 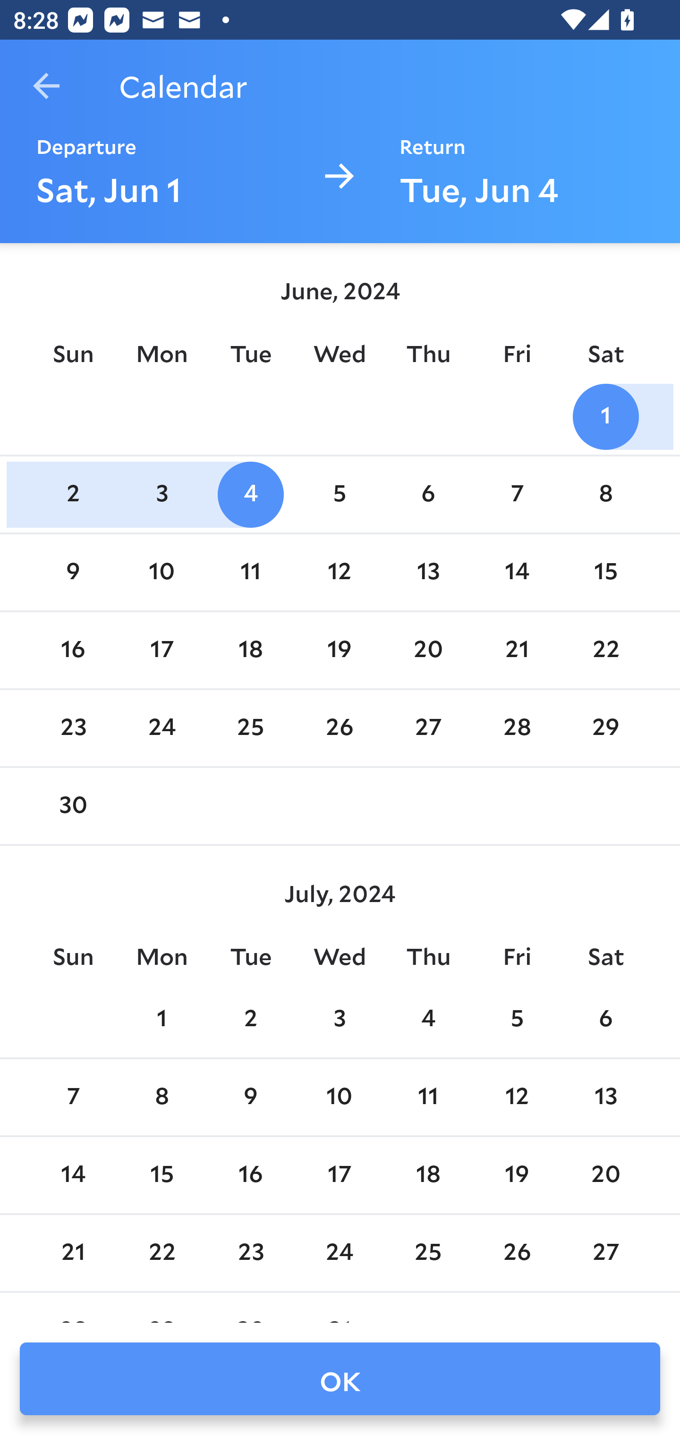 What do you see at coordinates (162, 729) in the screenshot?
I see `24` at bounding box center [162, 729].